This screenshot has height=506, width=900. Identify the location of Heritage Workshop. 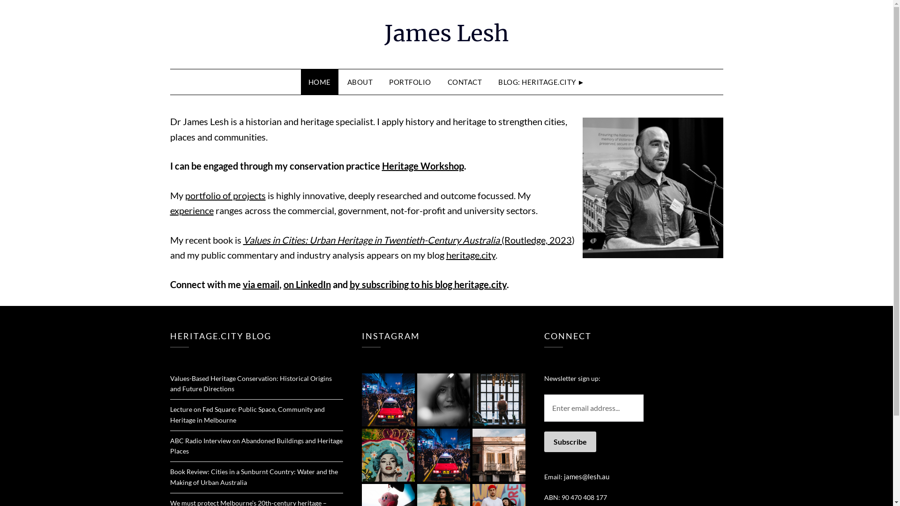
(423, 166).